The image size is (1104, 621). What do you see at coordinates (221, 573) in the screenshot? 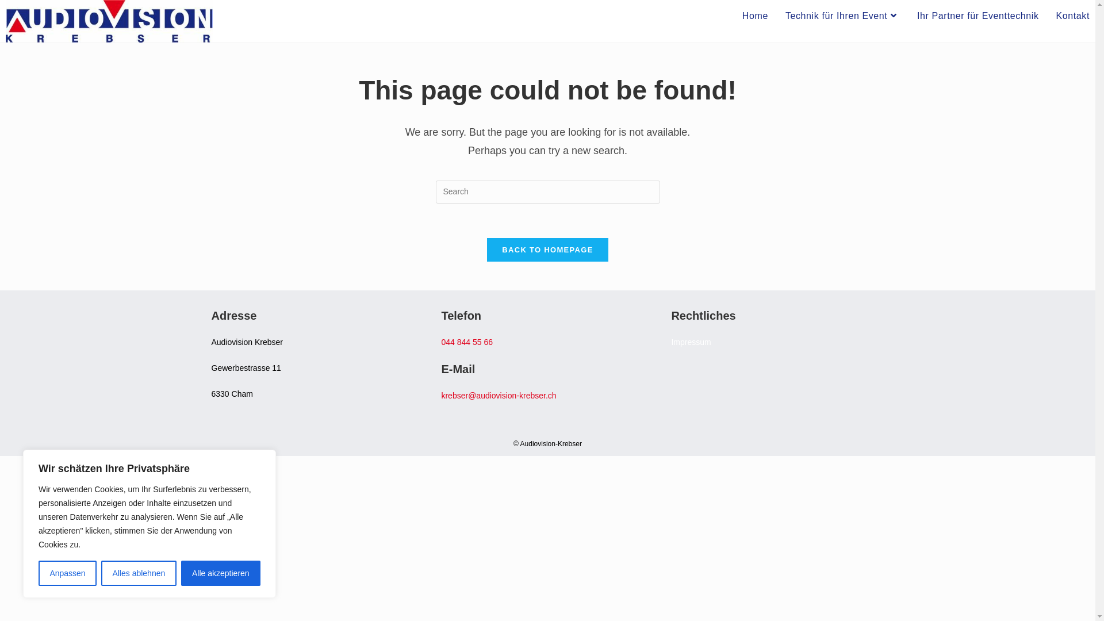
I see `Alle akzeptieren` at bounding box center [221, 573].